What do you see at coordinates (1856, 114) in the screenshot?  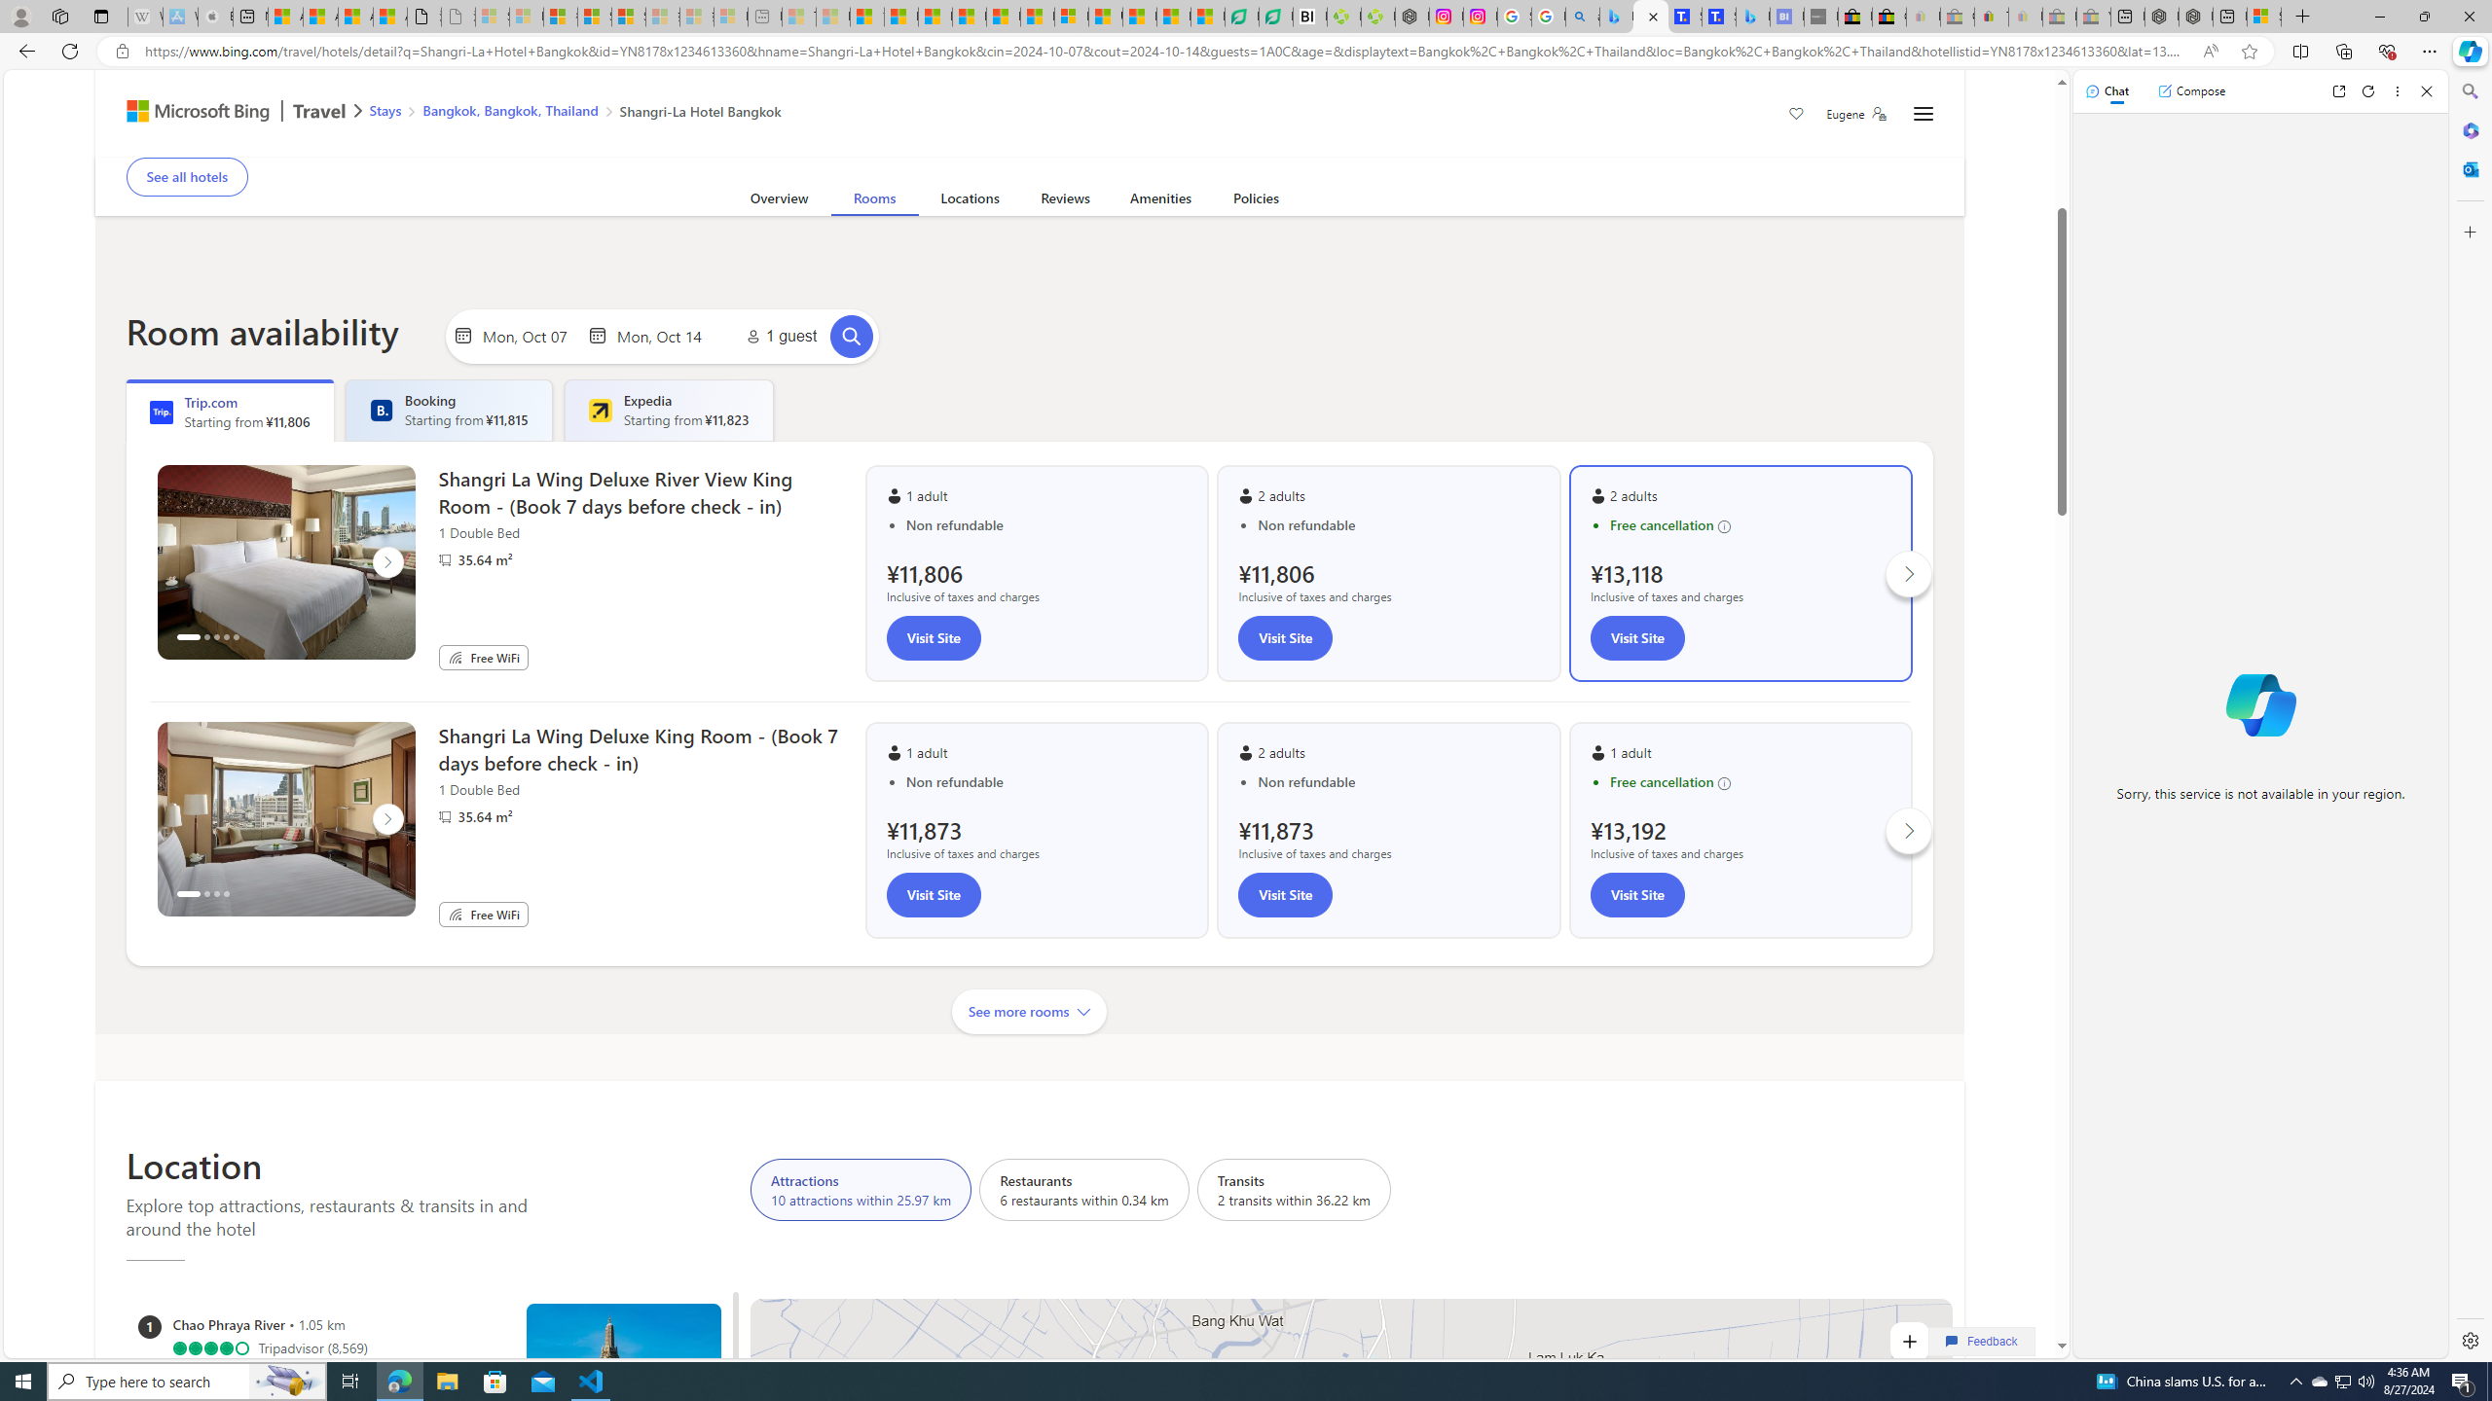 I see `Eugene` at bounding box center [1856, 114].